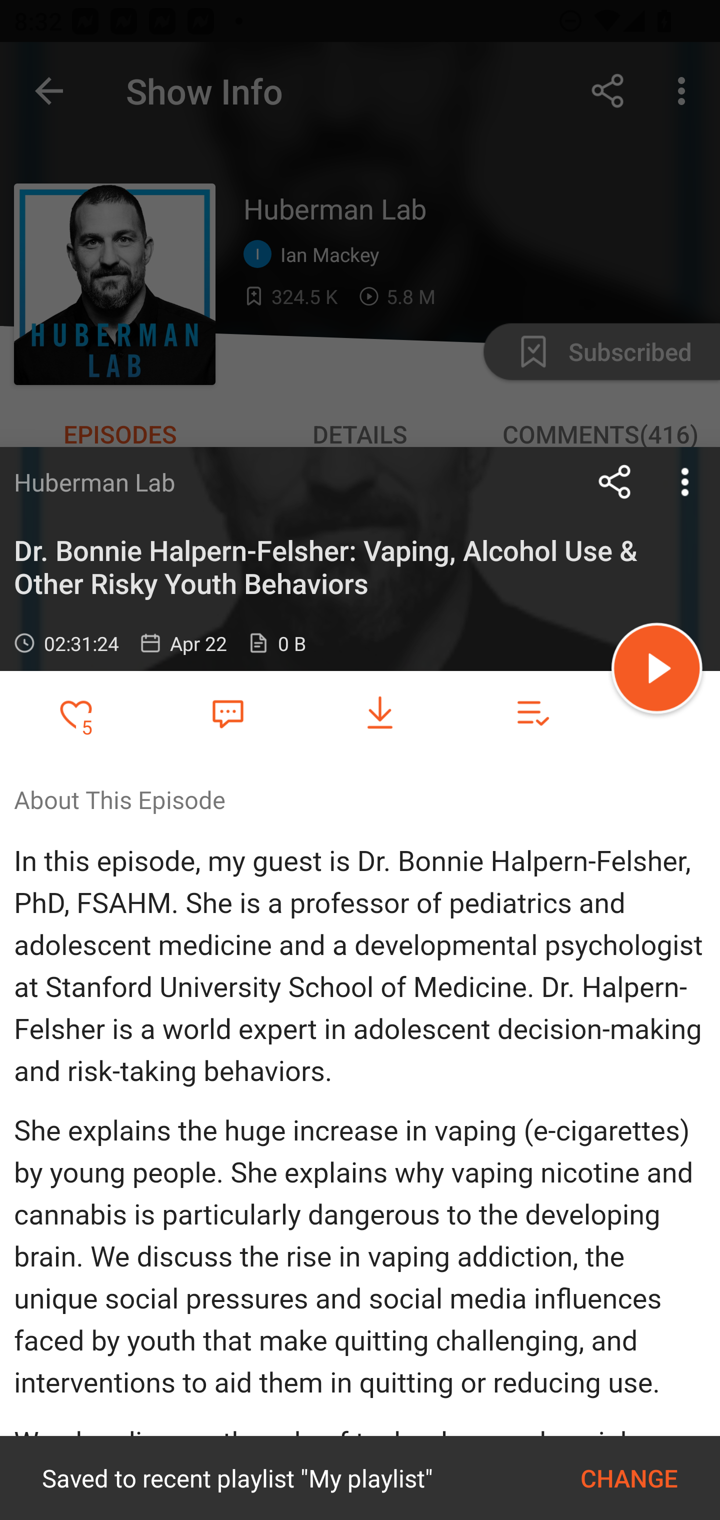 The image size is (720, 1520). Describe the element at coordinates (76, 713) in the screenshot. I see `Add to Favorites` at that location.